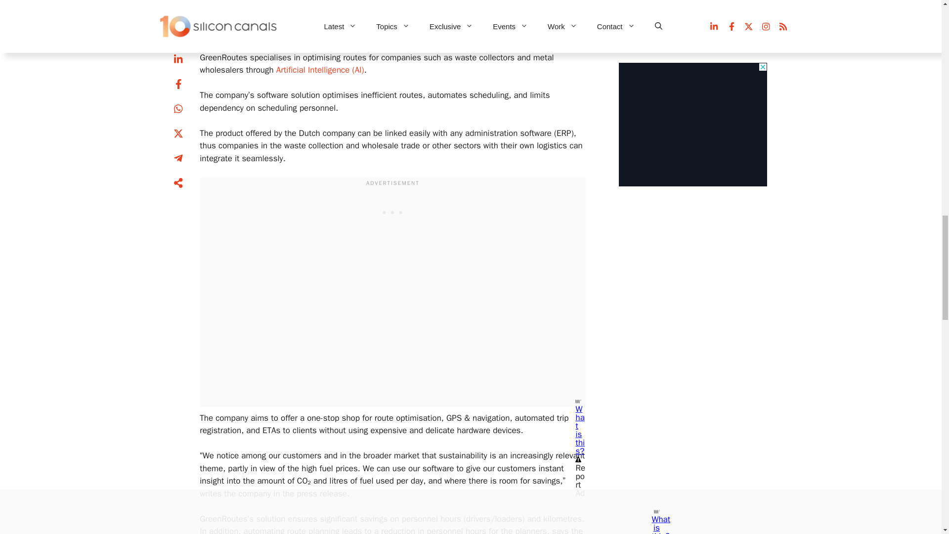  What do you see at coordinates (392, 212) in the screenshot?
I see `3rd party ad content` at bounding box center [392, 212].